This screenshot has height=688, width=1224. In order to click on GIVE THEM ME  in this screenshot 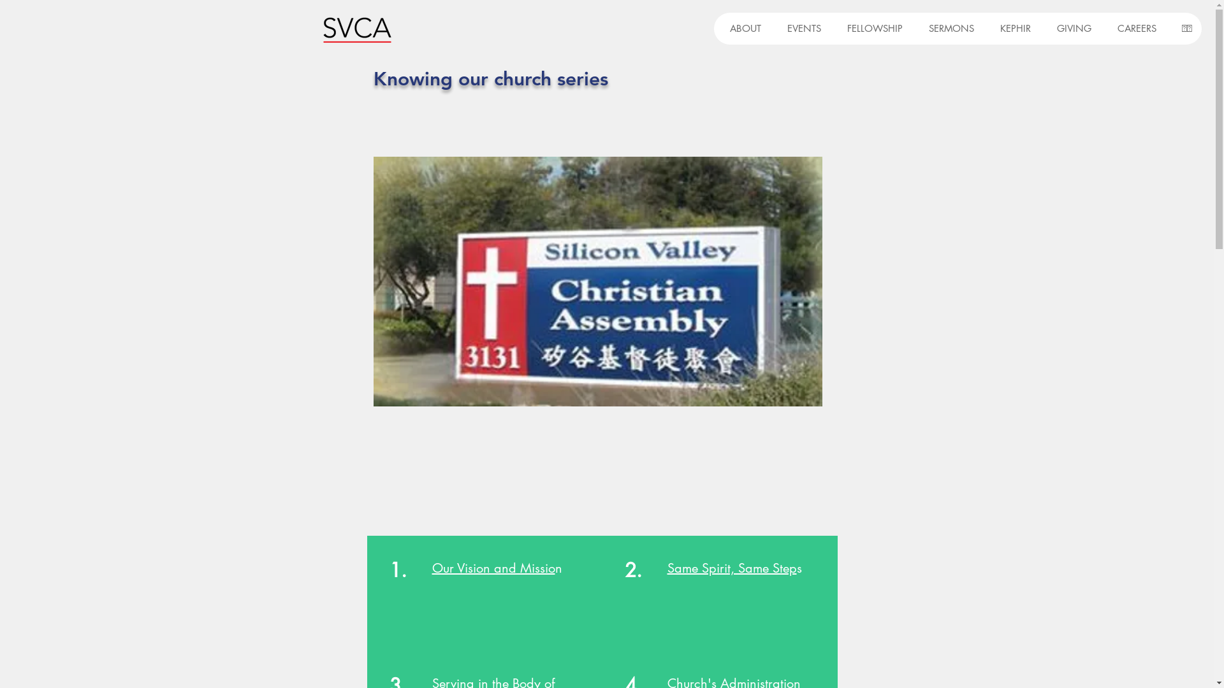, I will do `click(870, 590)`.